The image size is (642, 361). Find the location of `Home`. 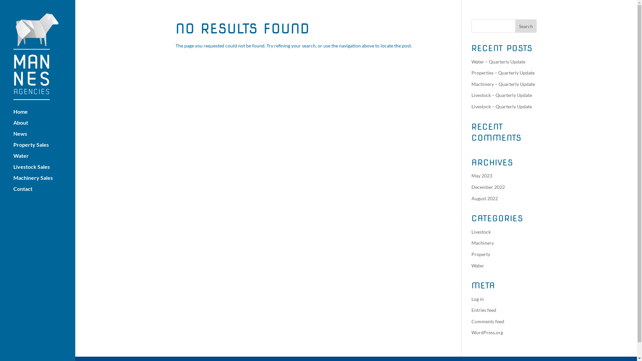

Home is located at coordinates (44, 115).